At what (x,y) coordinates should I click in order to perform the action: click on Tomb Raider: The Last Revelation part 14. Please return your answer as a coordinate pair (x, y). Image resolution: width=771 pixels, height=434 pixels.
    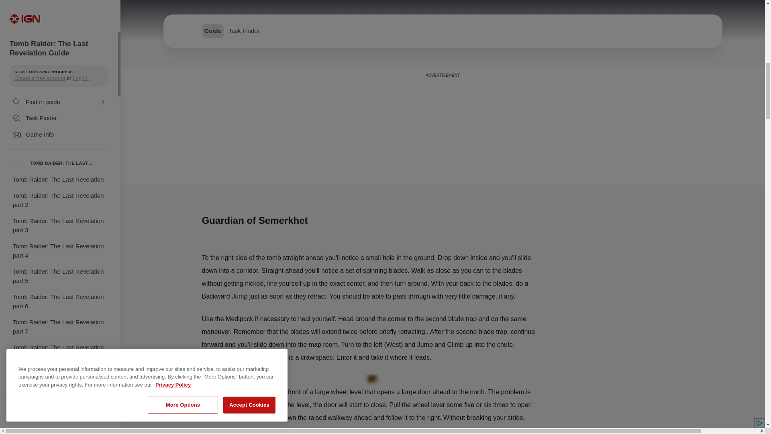
    Looking at the image, I should click on (59, 70).